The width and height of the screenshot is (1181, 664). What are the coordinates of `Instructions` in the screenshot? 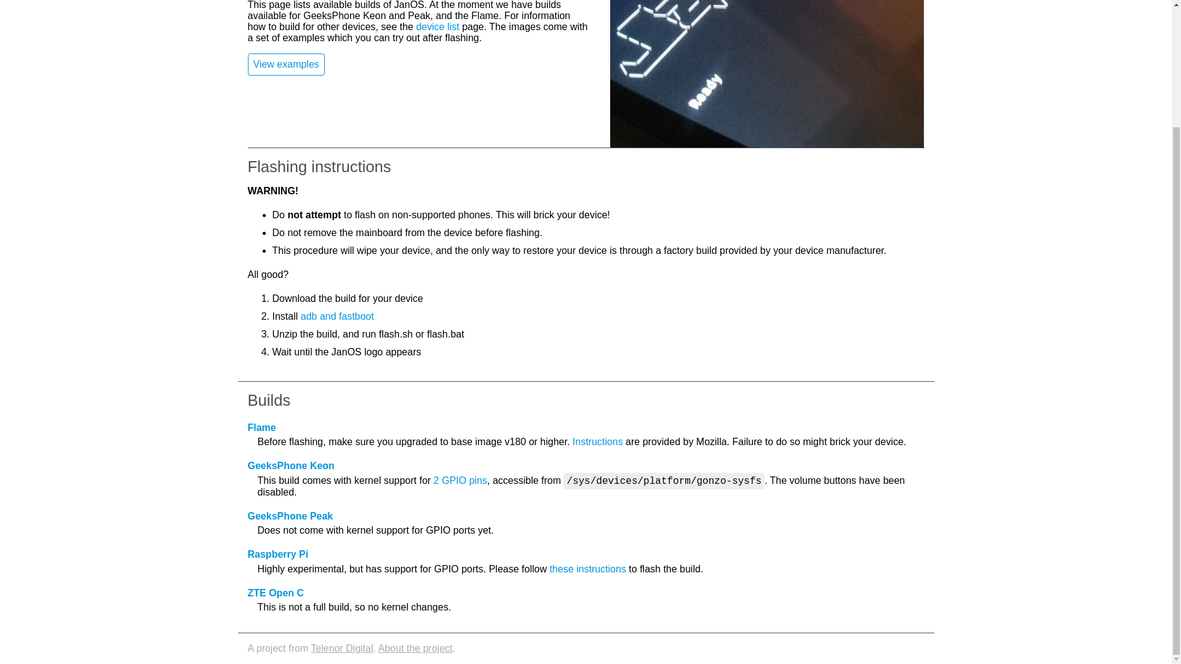 It's located at (598, 441).